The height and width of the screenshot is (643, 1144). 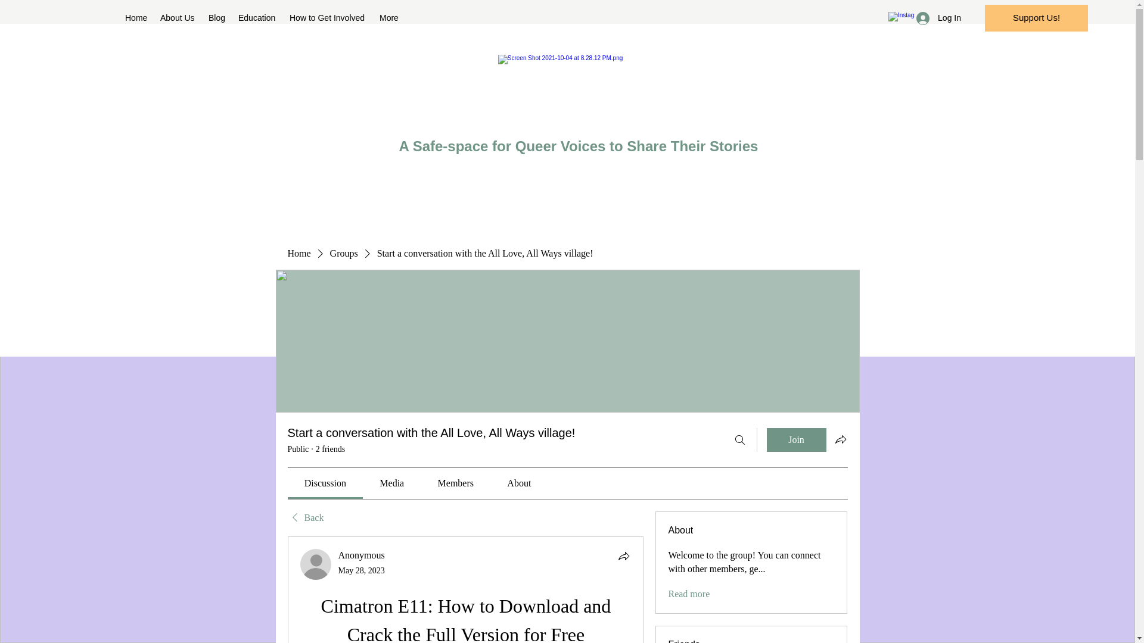 What do you see at coordinates (178, 18) in the screenshot?
I see `About Us` at bounding box center [178, 18].